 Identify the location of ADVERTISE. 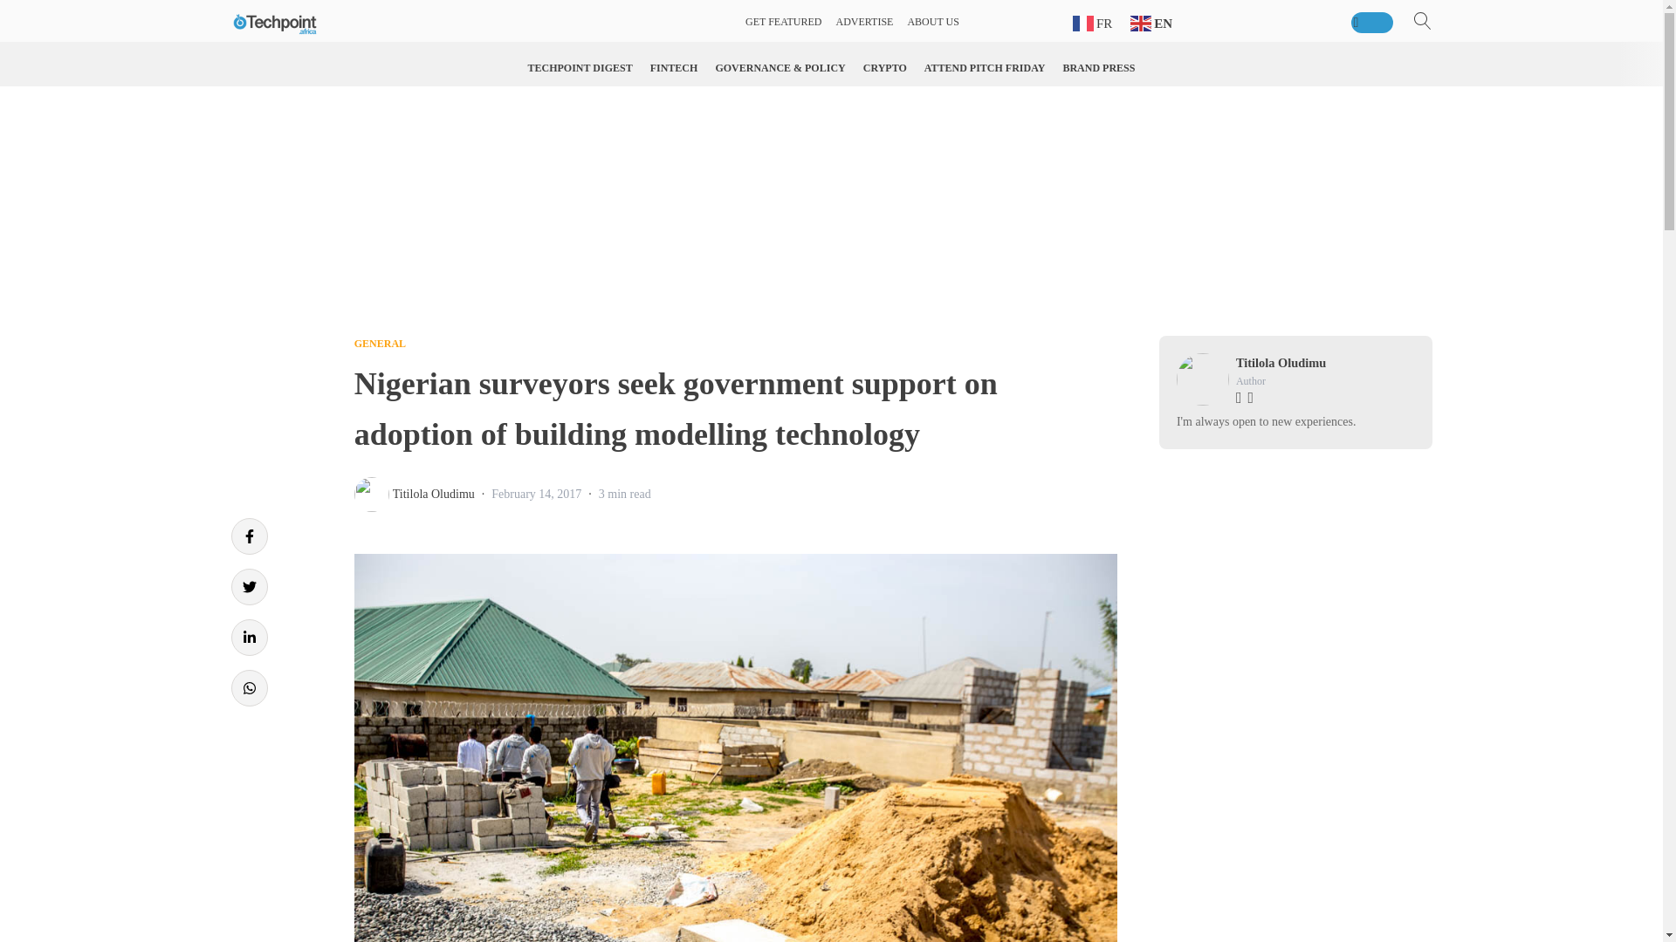
(864, 22).